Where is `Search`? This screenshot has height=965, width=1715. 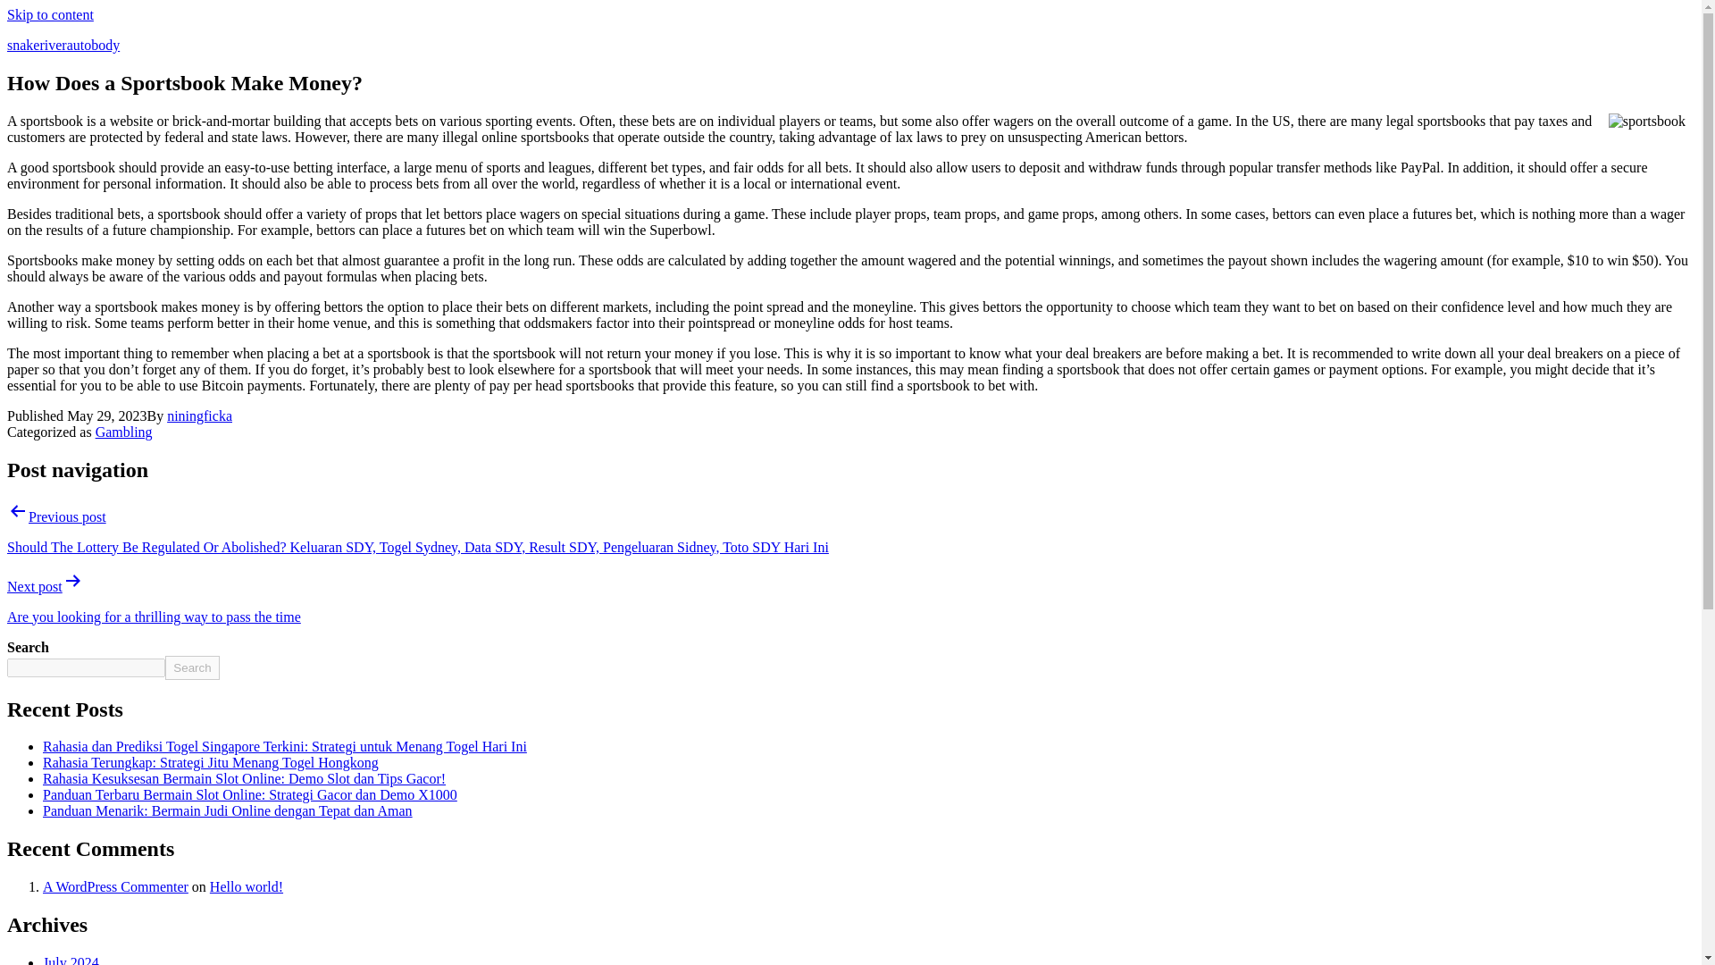 Search is located at coordinates (191, 668).